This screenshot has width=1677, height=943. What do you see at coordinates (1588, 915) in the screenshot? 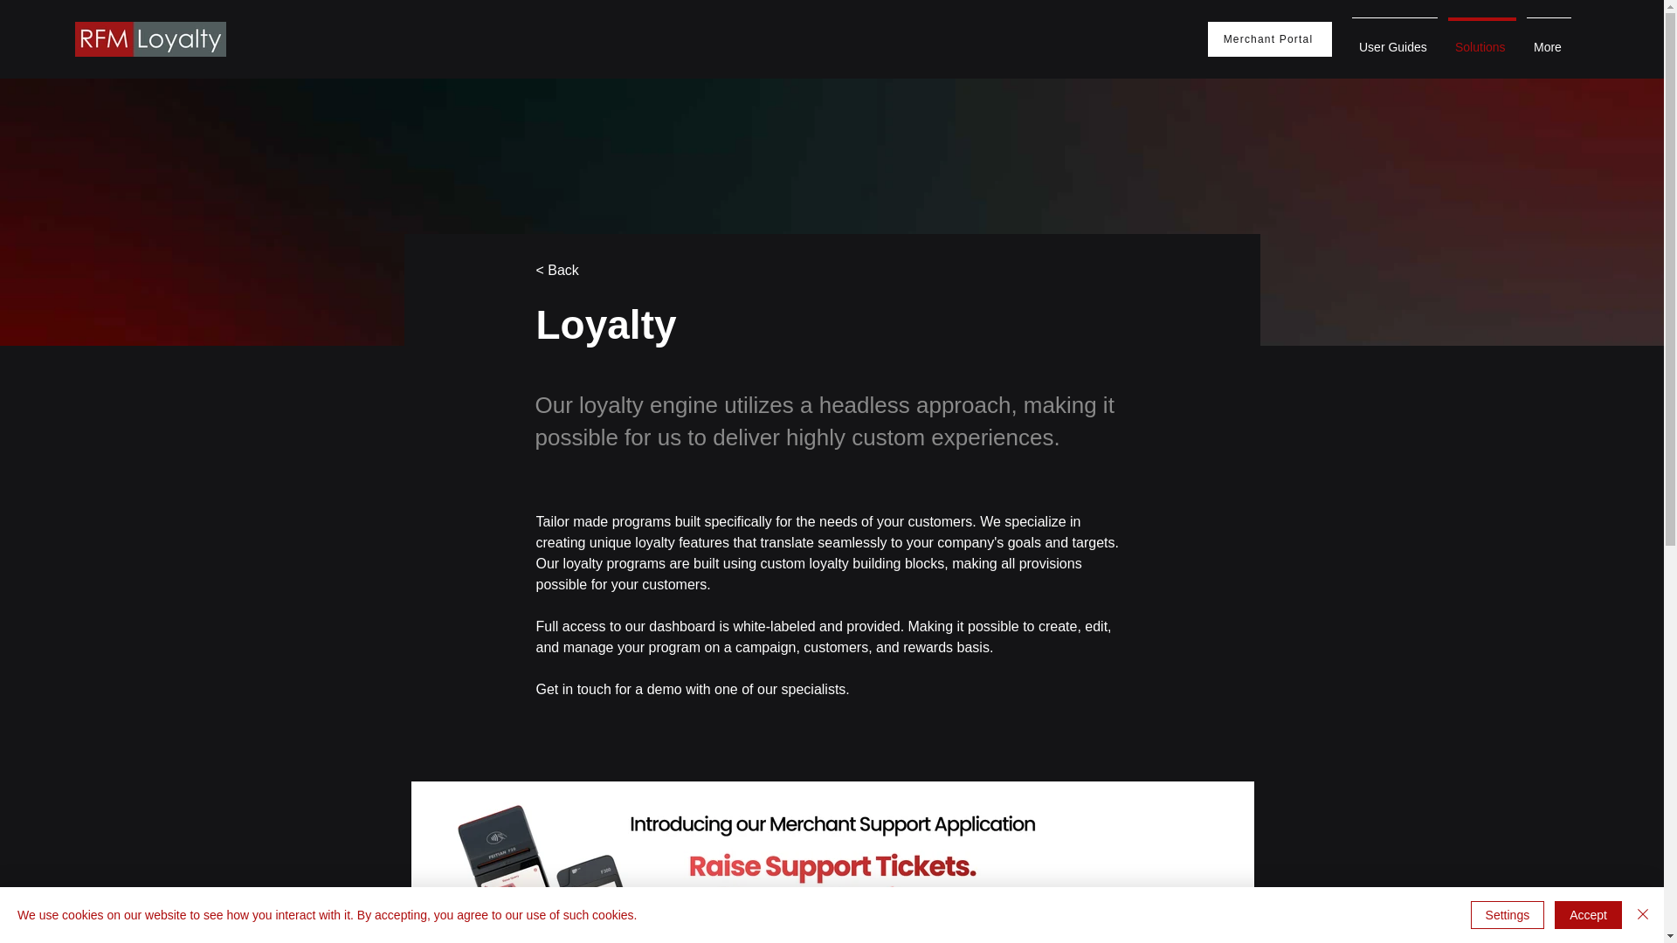
I see `Accept` at bounding box center [1588, 915].